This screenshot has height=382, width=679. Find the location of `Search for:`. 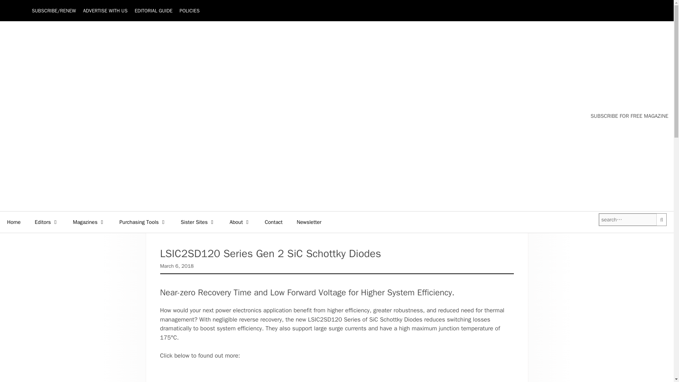

Search for: is located at coordinates (627, 220).